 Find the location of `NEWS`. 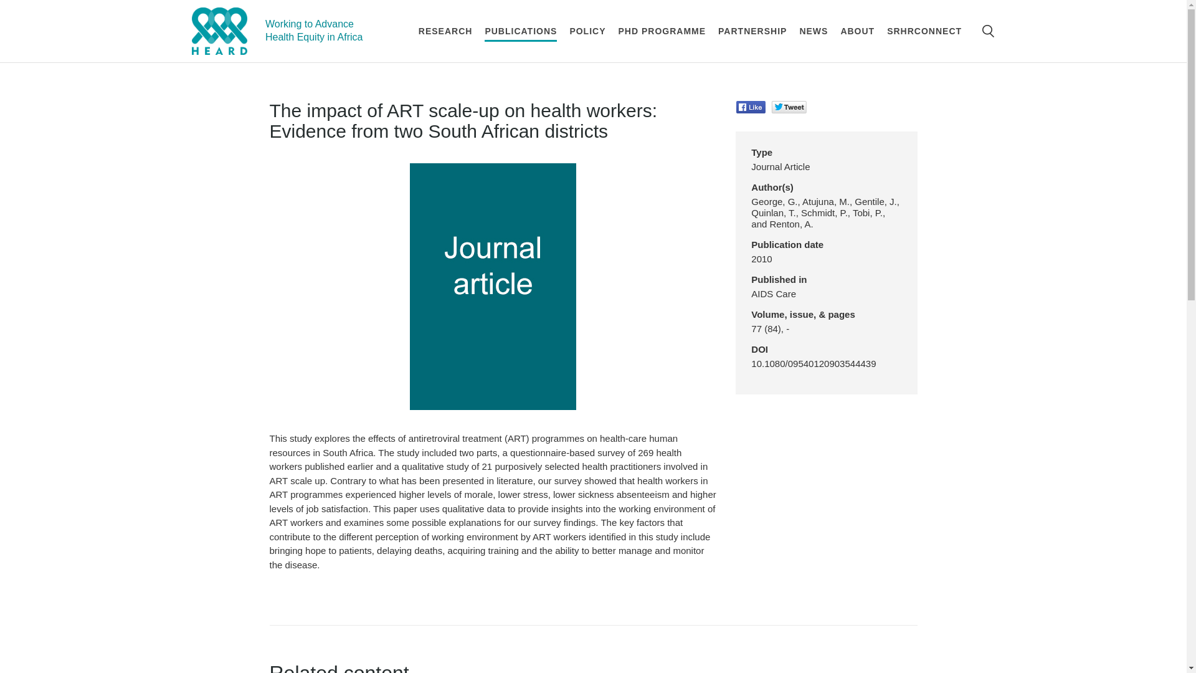

NEWS is located at coordinates (813, 31).